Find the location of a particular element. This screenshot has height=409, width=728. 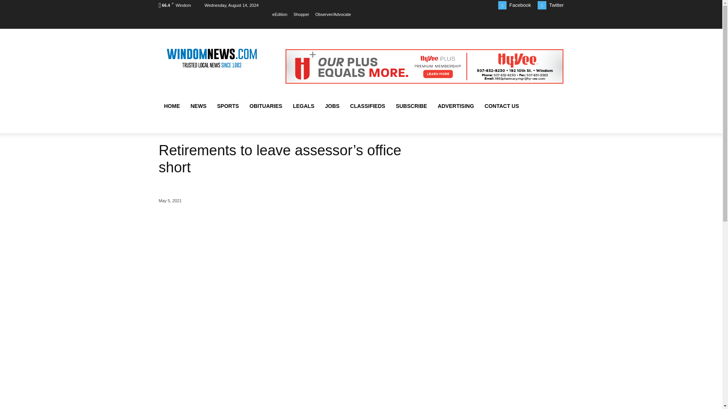

eEdition is located at coordinates (280, 14).